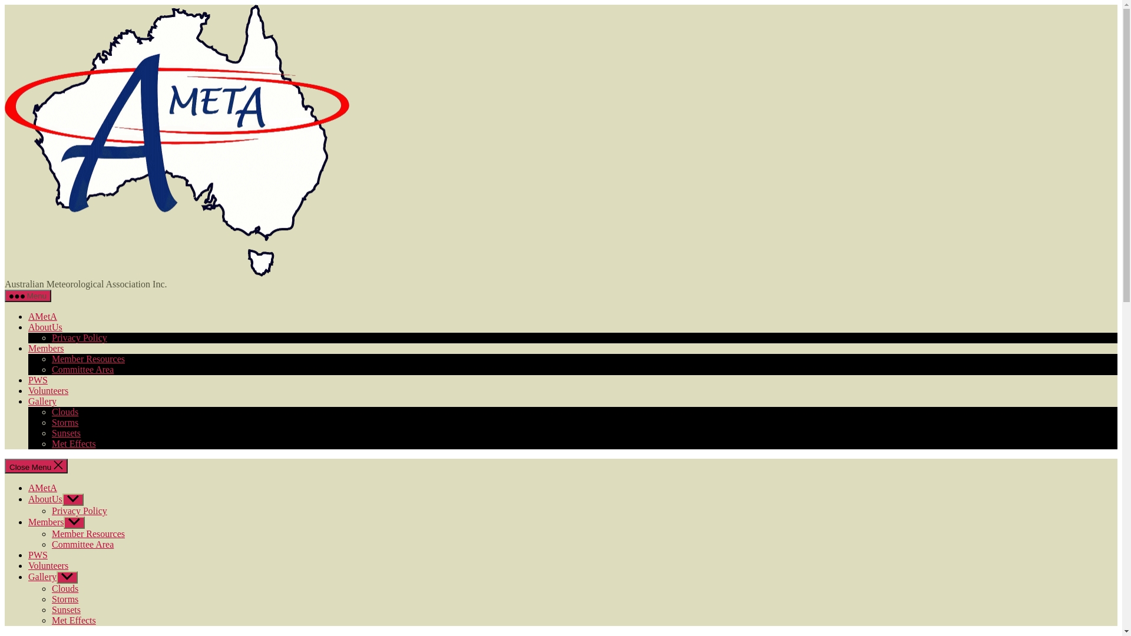 This screenshot has height=636, width=1131. Describe the element at coordinates (82, 544) in the screenshot. I see `Committee Area` at that location.